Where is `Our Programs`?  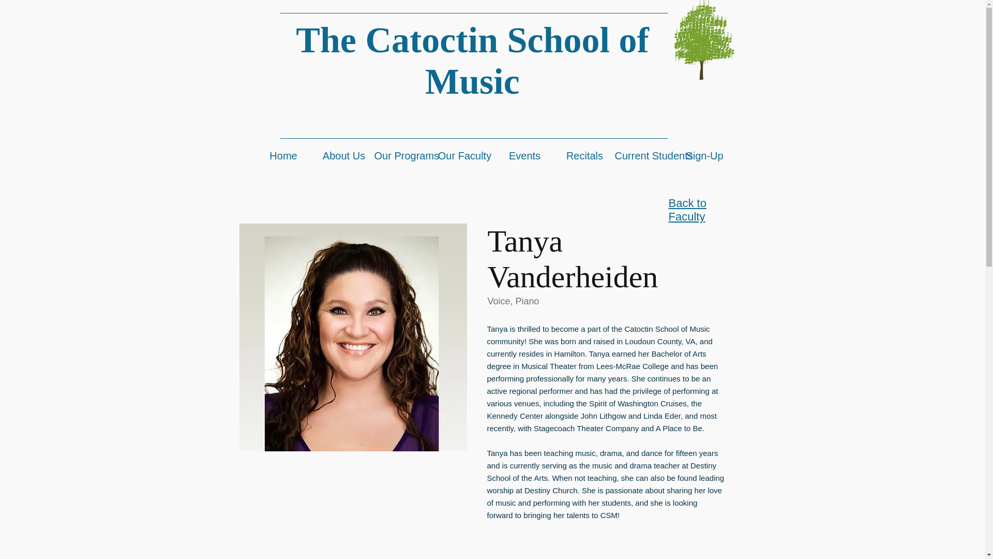 Our Programs is located at coordinates (404, 156).